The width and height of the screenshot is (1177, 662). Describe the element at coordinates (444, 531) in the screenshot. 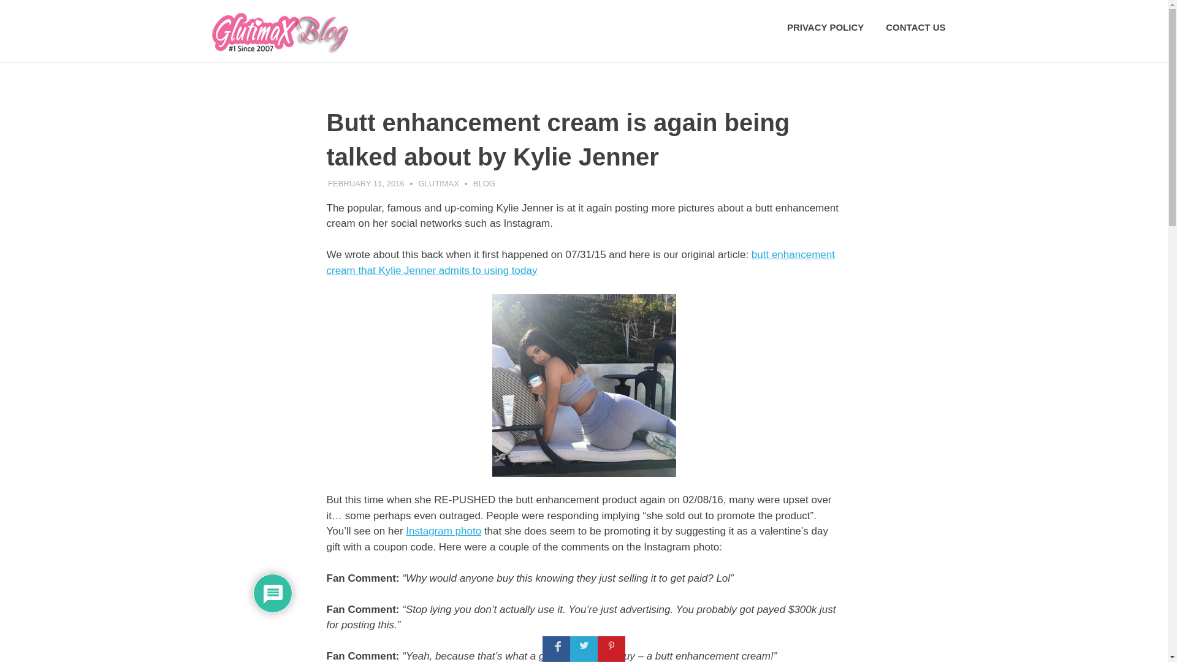

I see `Instagram photo` at that location.